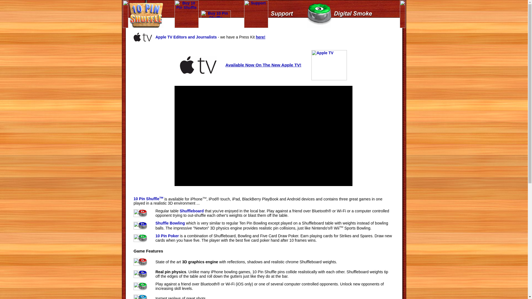 This screenshot has width=532, height=299. I want to click on Digital Smoke's Home Page, so click(354, 14).